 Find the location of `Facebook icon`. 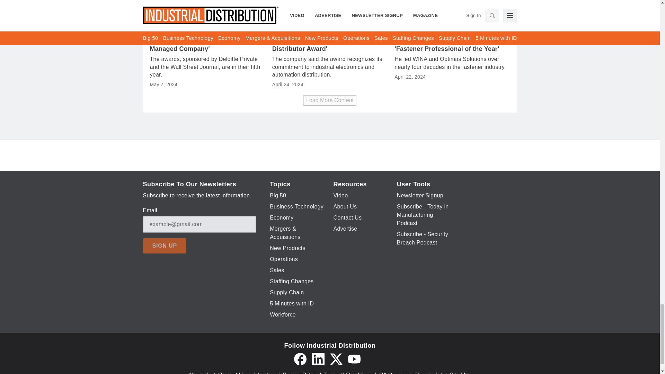

Facebook icon is located at coordinates (300, 359).